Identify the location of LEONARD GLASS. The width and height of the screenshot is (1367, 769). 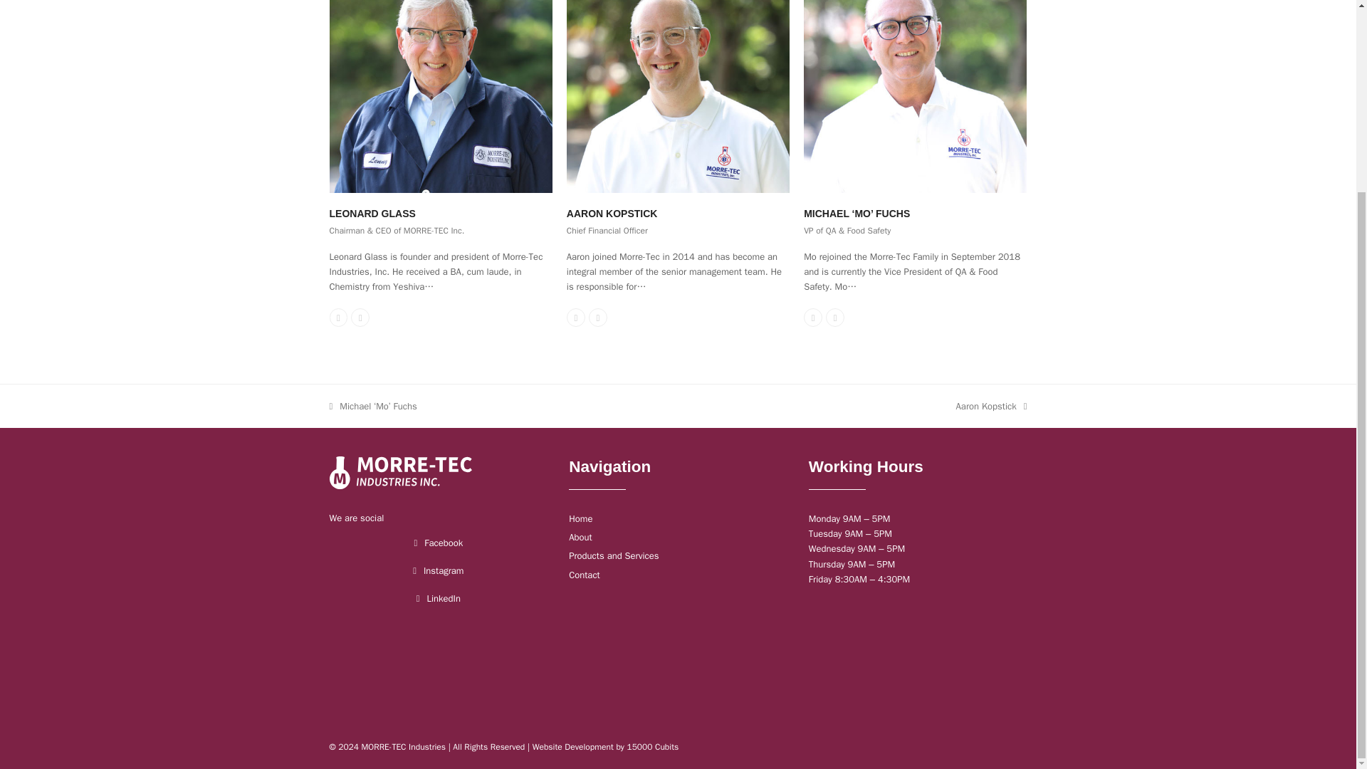
(372, 213).